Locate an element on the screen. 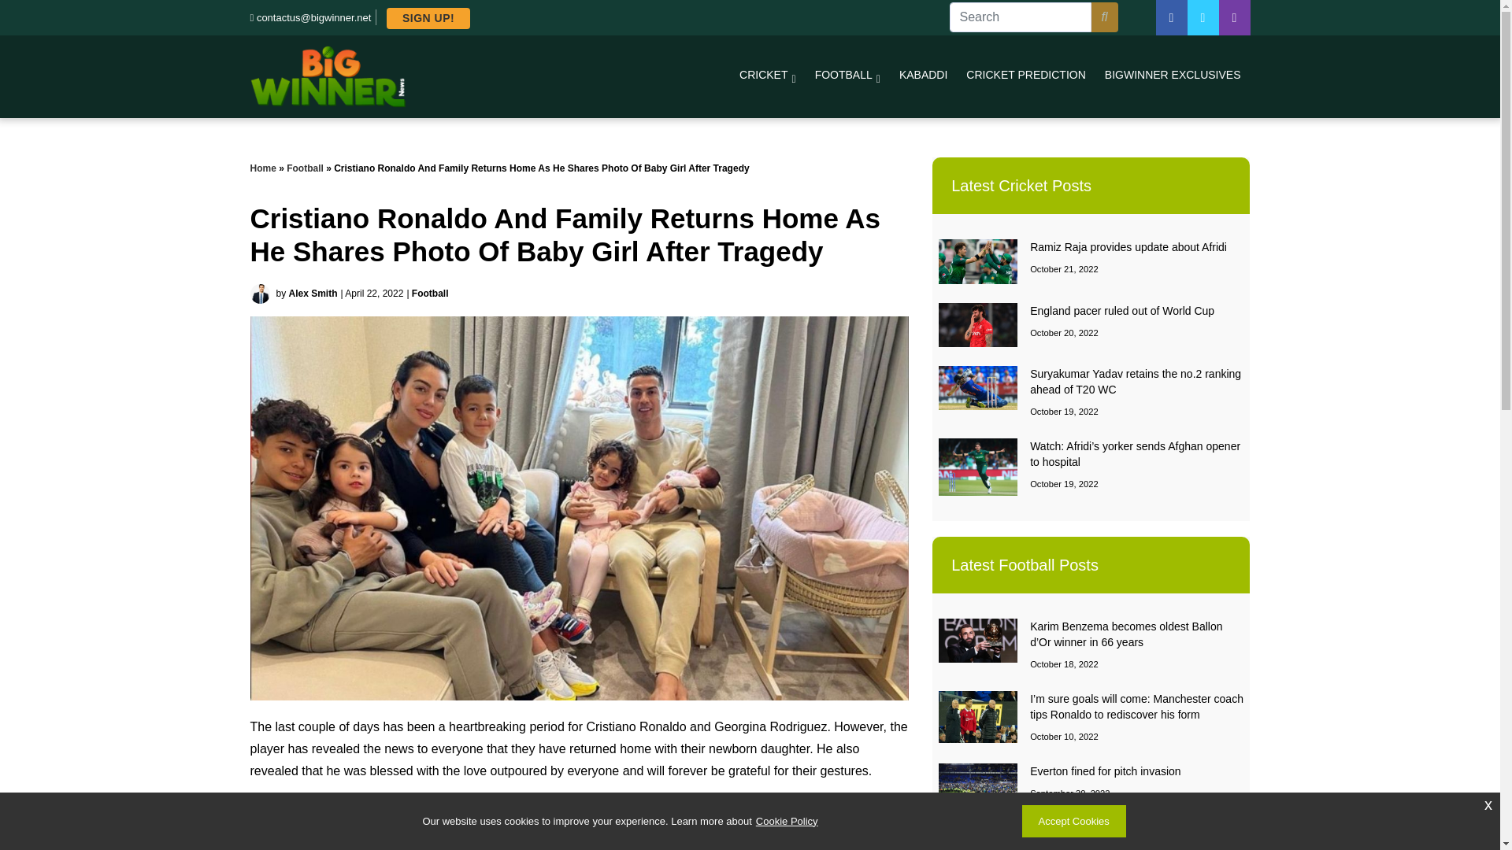 This screenshot has height=850, width=1512. England pacer ruled out of World Cup is located at coordinates (1121, 310).